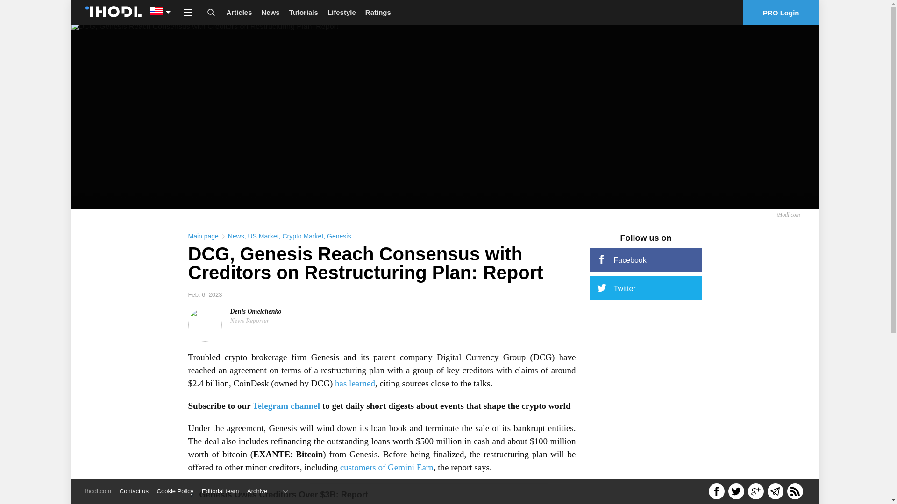 The width and height of the screenshot is (897, 504). I want to click on Main page, so click(203, 236).